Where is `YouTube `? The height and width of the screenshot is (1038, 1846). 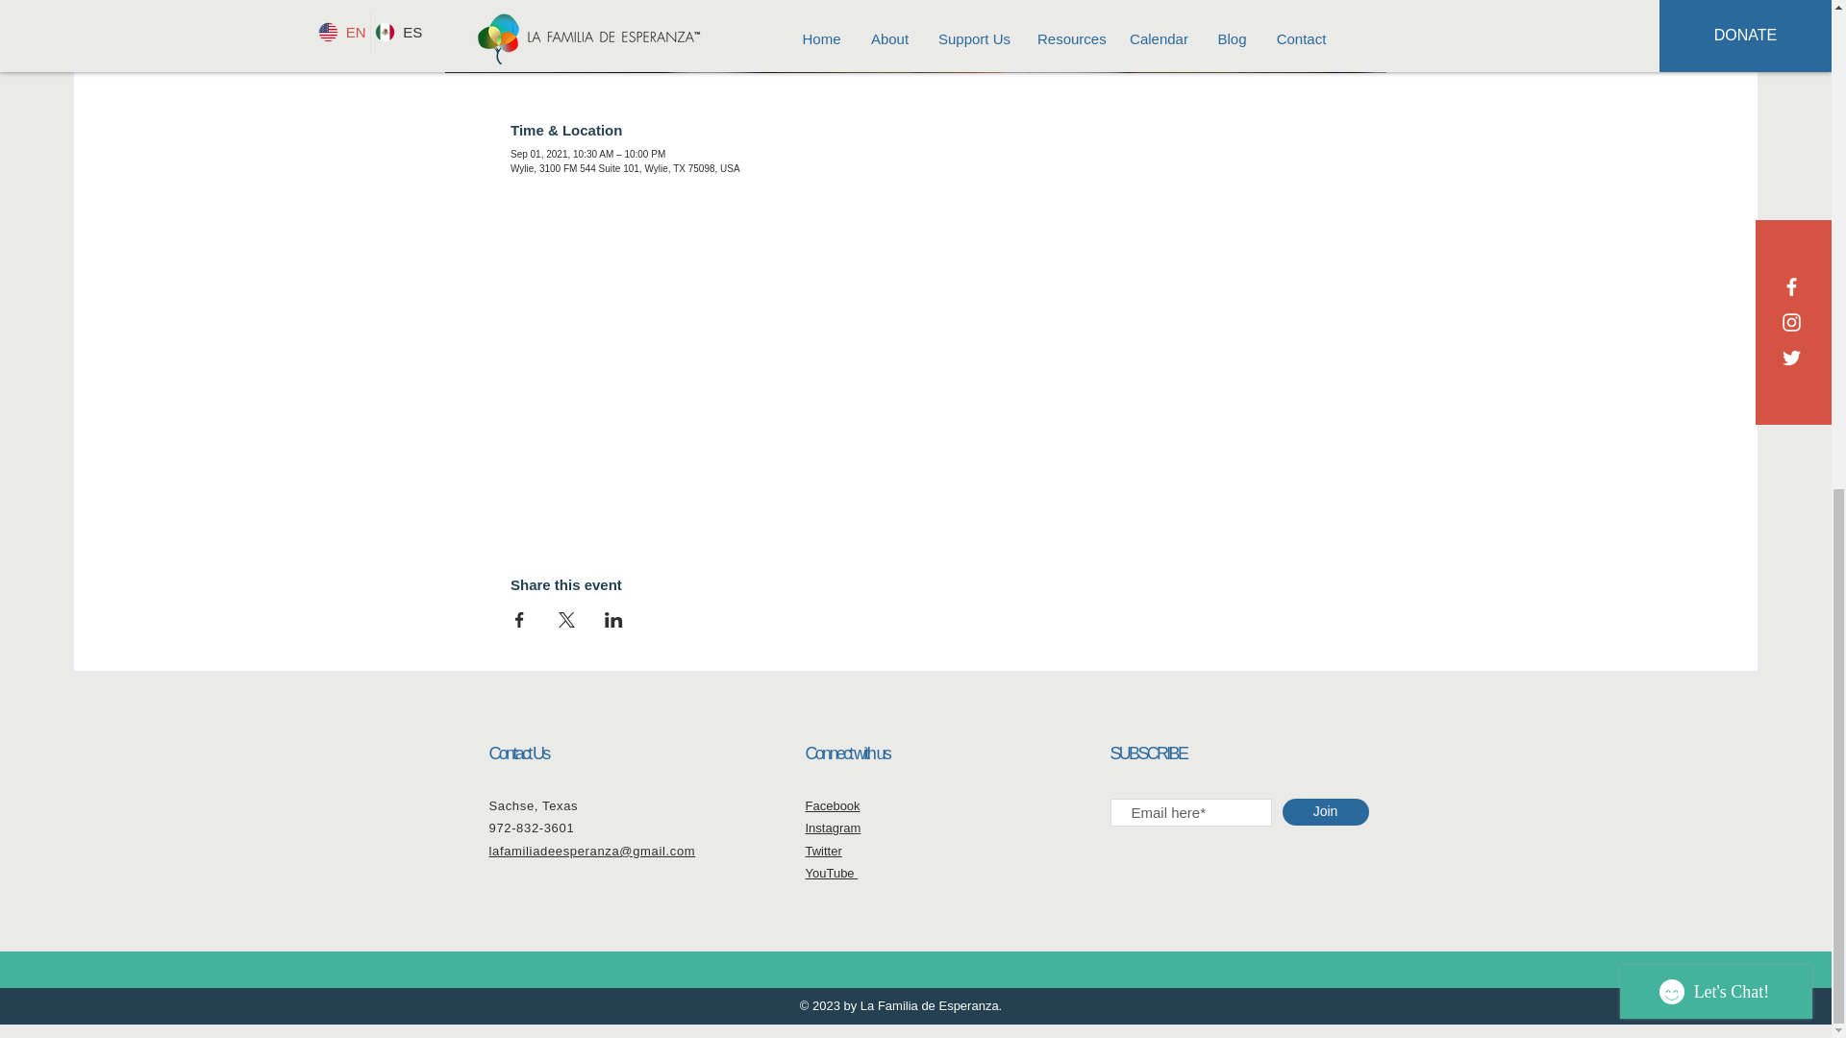
YouTube  is located at coordinates (831, 873).